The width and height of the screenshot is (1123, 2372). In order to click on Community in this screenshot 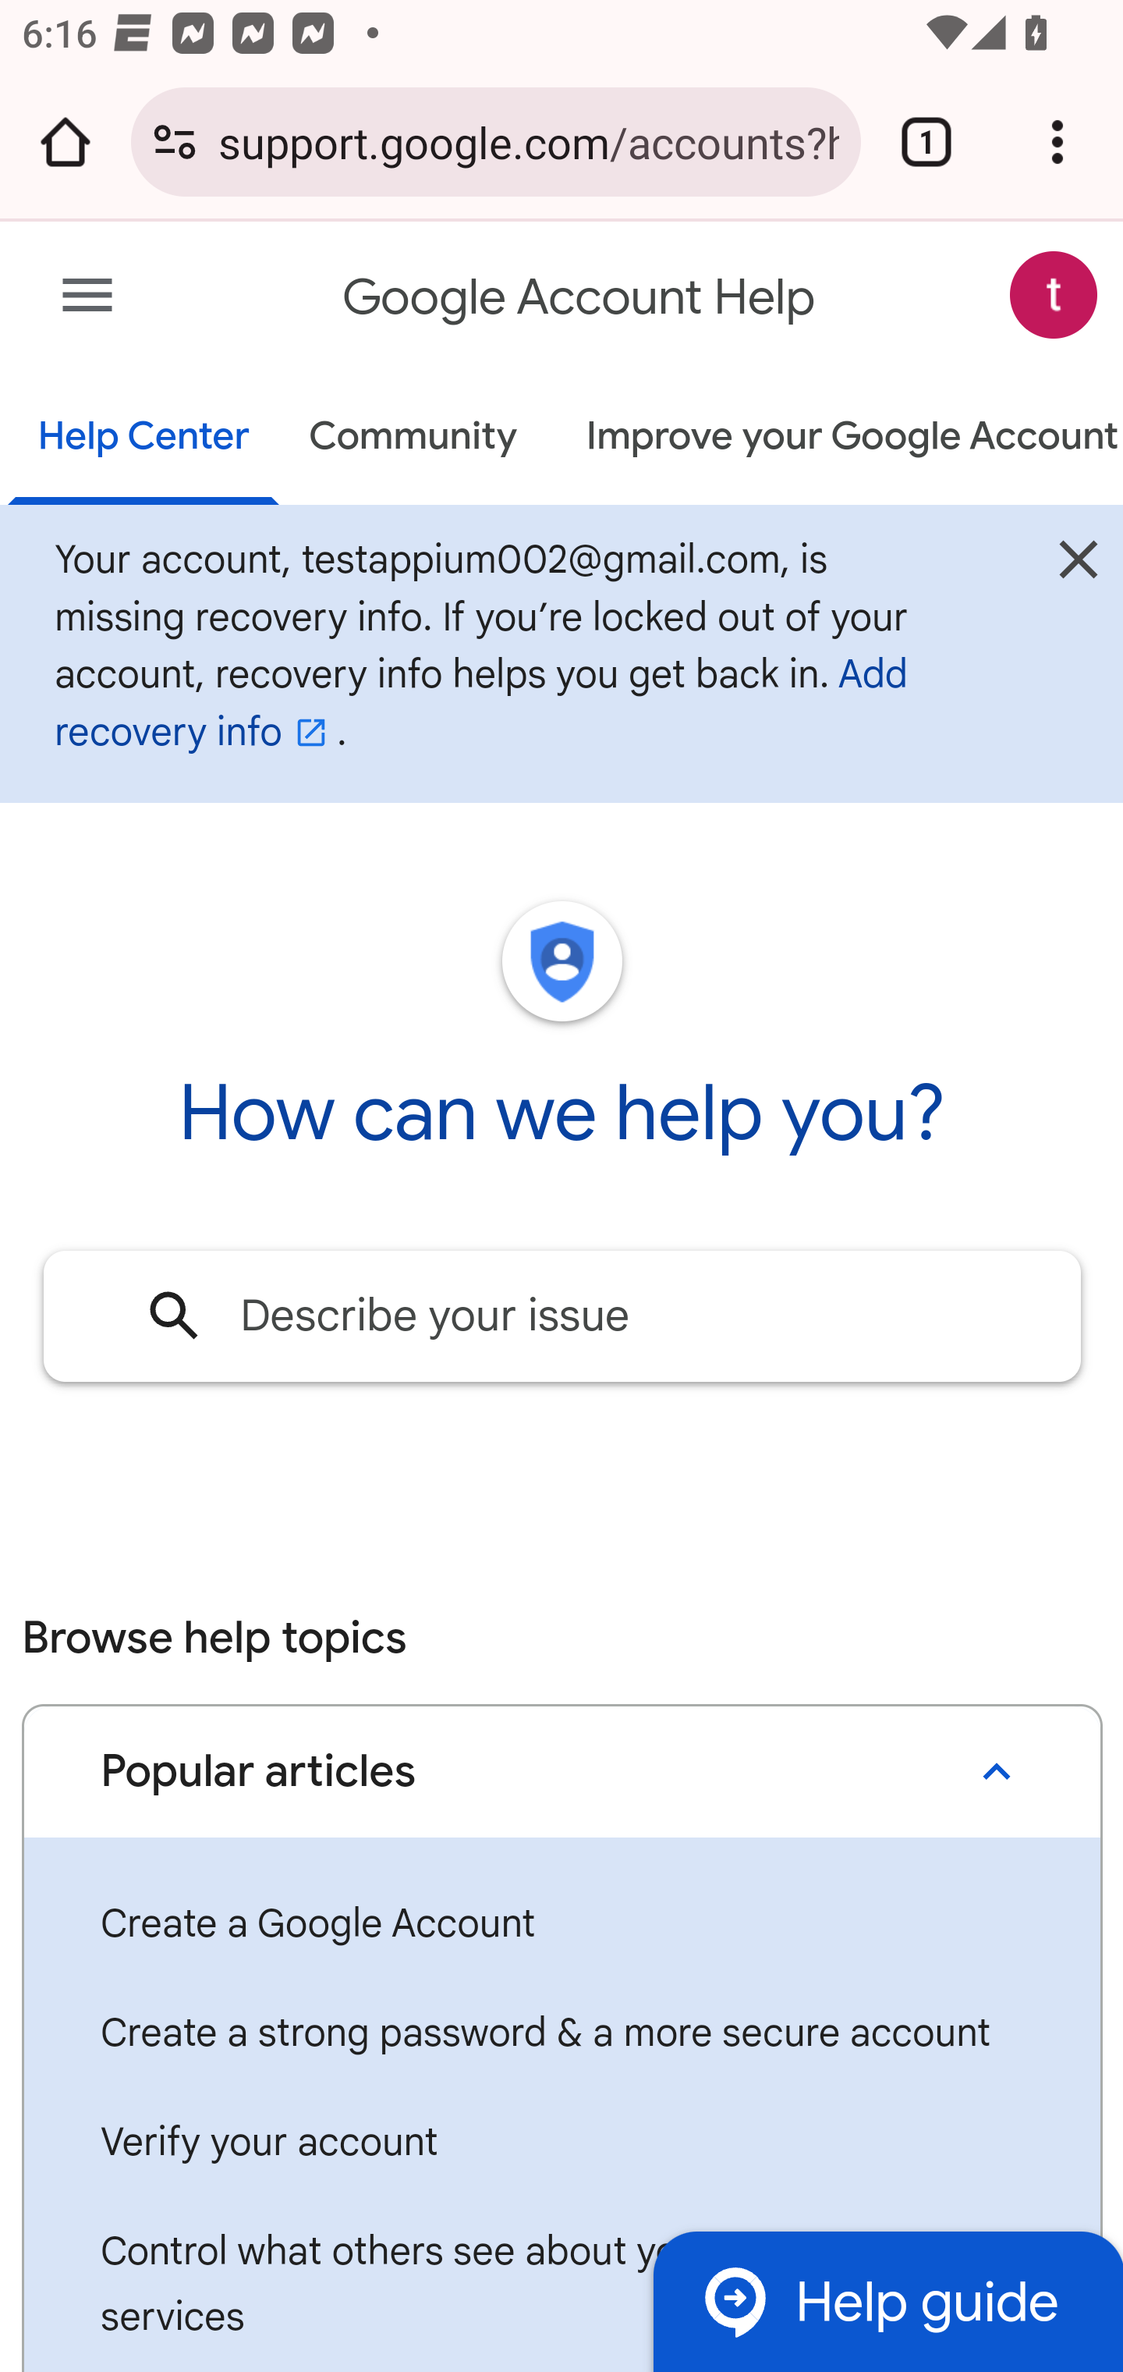, I will do `click(413, 439)`.